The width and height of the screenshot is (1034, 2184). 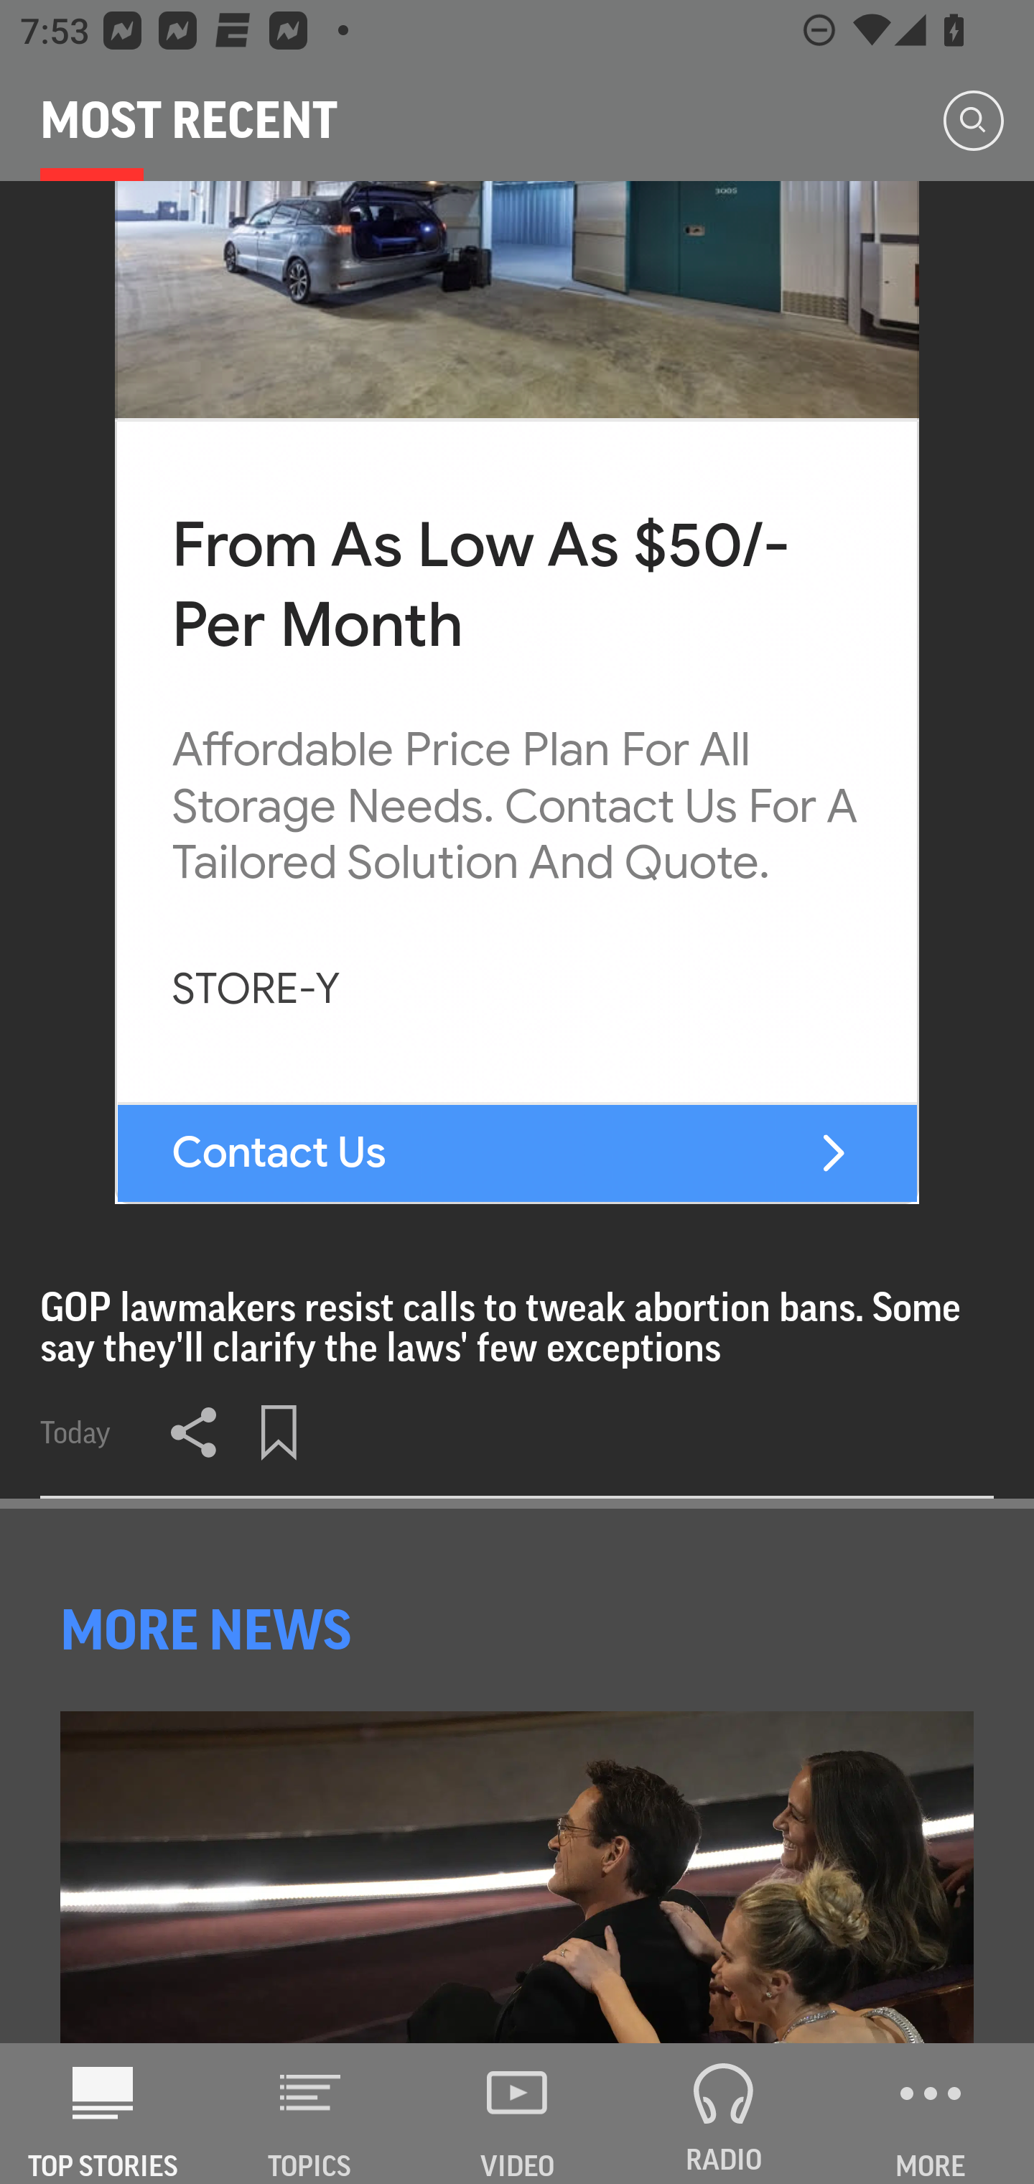 I want to click on MORE NEWS, so click(x=210, y=1630).